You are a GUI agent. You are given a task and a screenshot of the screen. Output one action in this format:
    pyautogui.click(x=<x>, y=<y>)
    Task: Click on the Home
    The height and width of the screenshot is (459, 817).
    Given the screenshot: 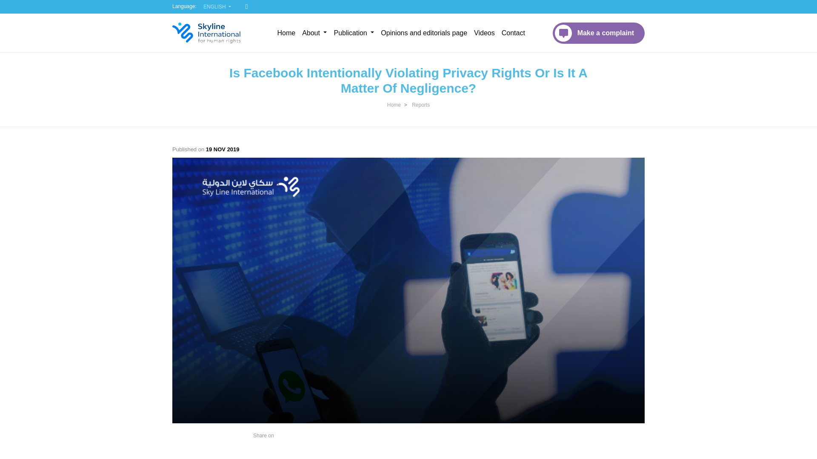 What is the action you would take?
    pyautogui.click(x=286, y=33)
    